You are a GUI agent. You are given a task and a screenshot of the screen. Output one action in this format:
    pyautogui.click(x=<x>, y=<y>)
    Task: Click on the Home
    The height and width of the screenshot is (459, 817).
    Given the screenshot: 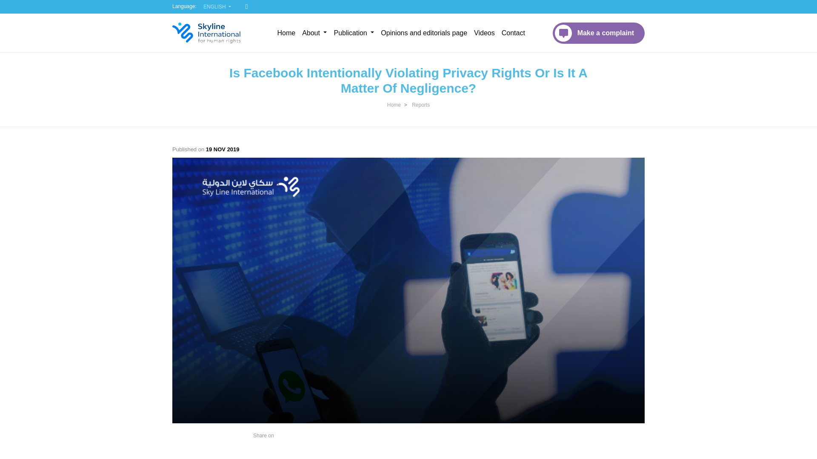 What is the action you would take?
    pyautogui.click(x=286, y=33)
    